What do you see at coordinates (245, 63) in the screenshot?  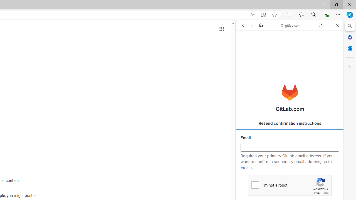 I see `ALL  ` at bounding box center [245, 63].